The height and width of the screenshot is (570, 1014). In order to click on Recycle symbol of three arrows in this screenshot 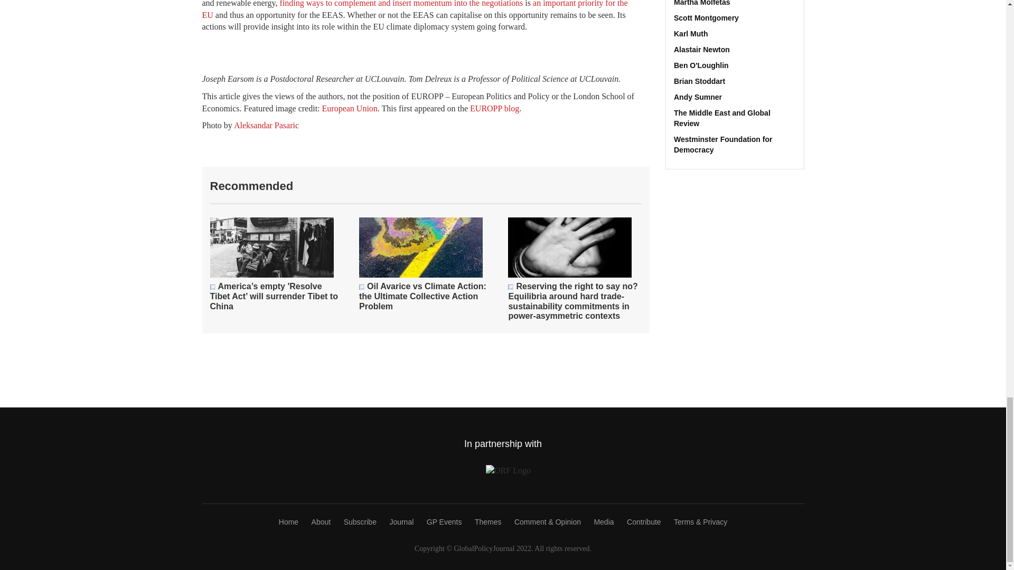, I will do `click(361, 287)`.